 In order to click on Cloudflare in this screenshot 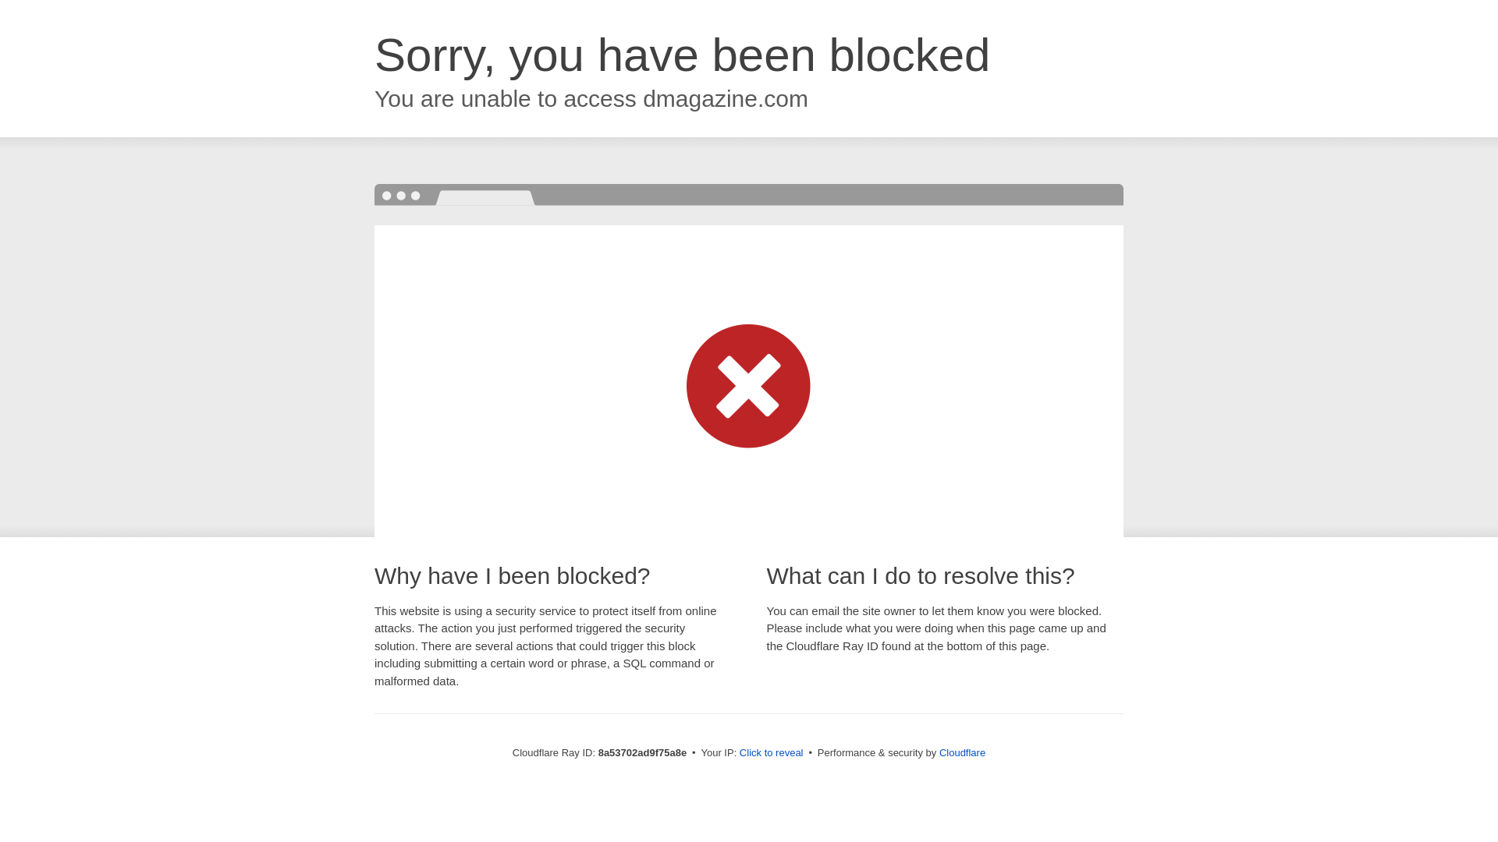, I will do `click(962, 752)`.